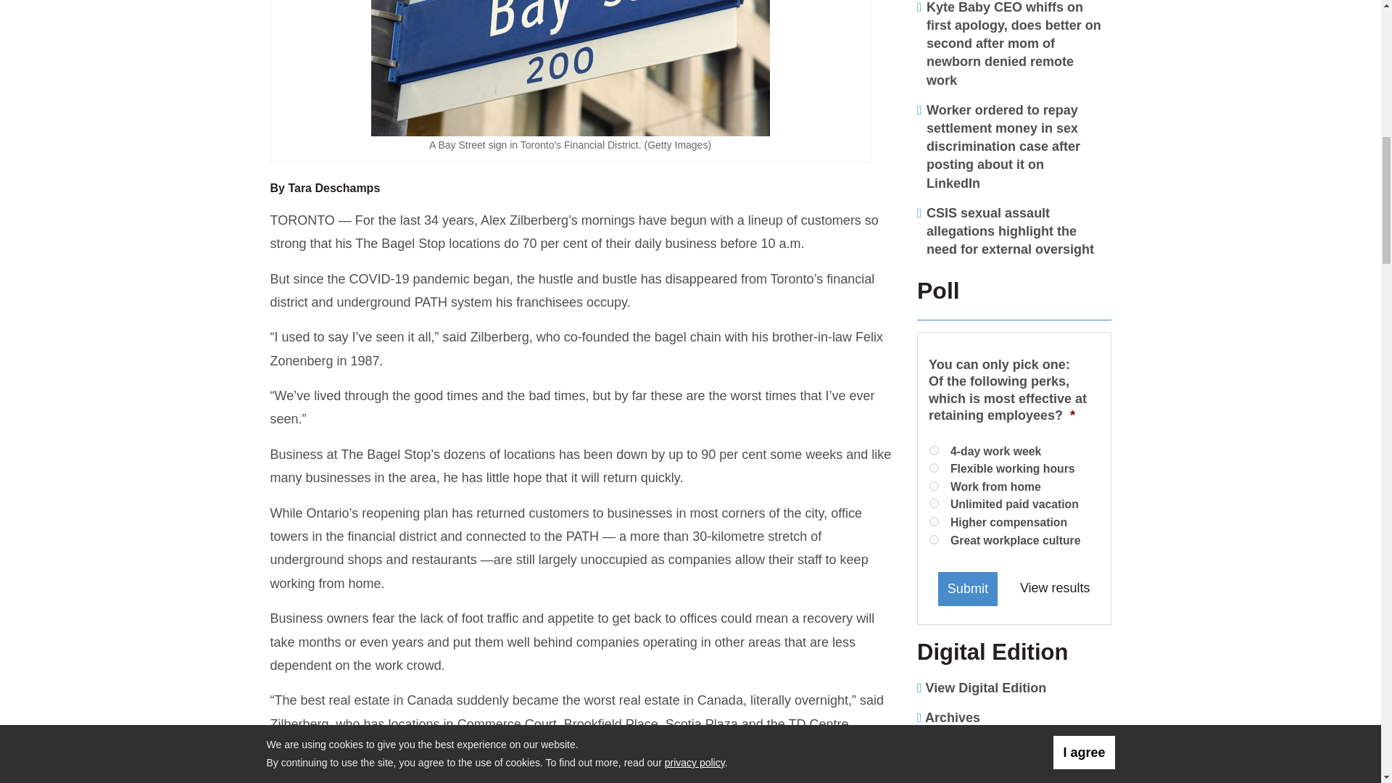 This screenshot has height=783, width=1392. What do you see at coordinates (934, 449) in the screenshot?
I see `gpoll15bba992f` at bounding box center [934, 449].